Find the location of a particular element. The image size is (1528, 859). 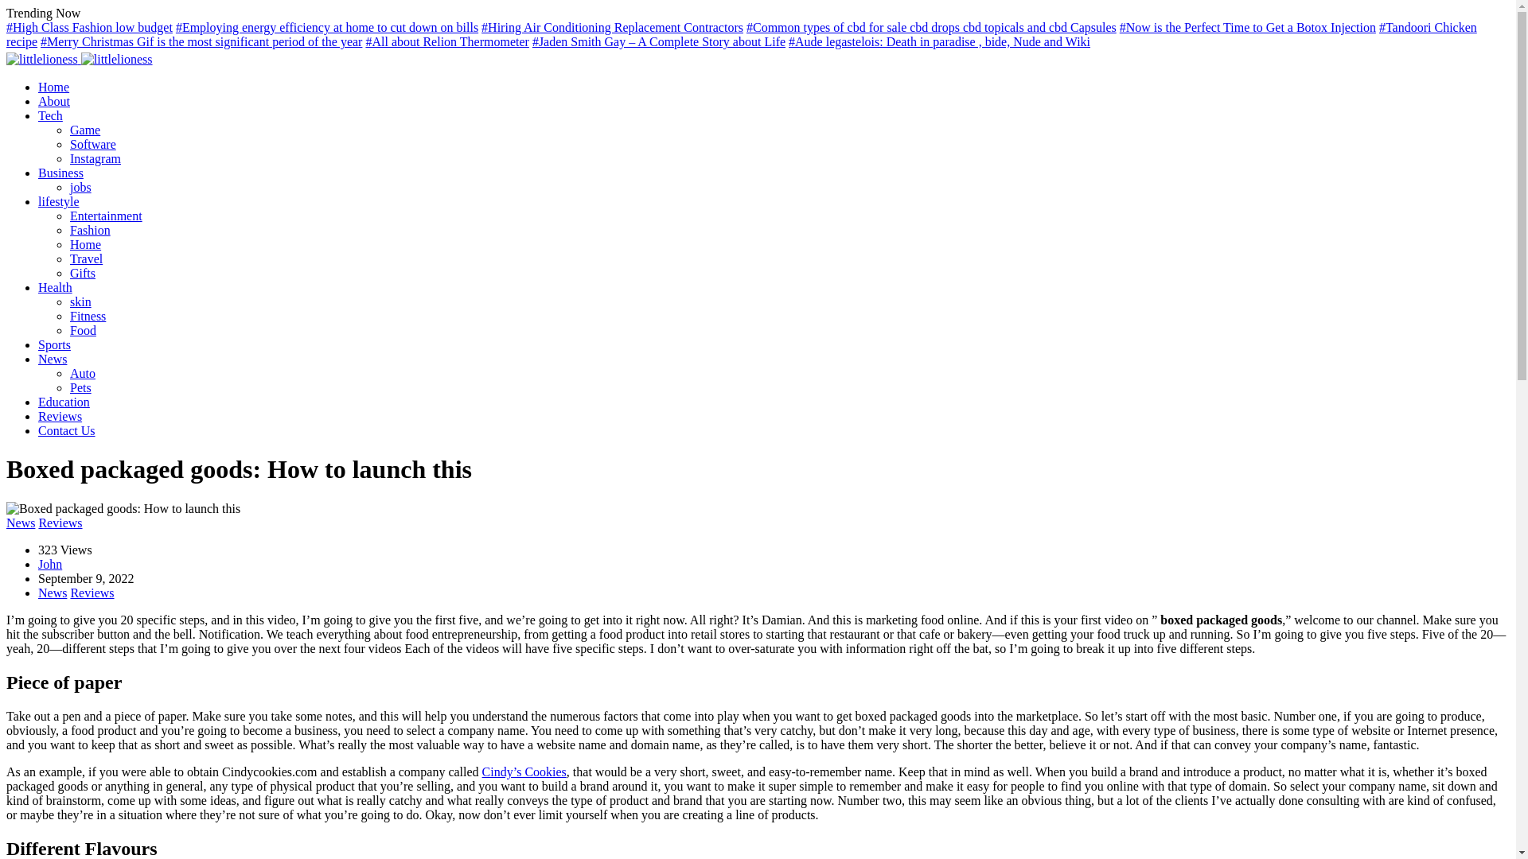

Business is located at coordinates (60, 173).